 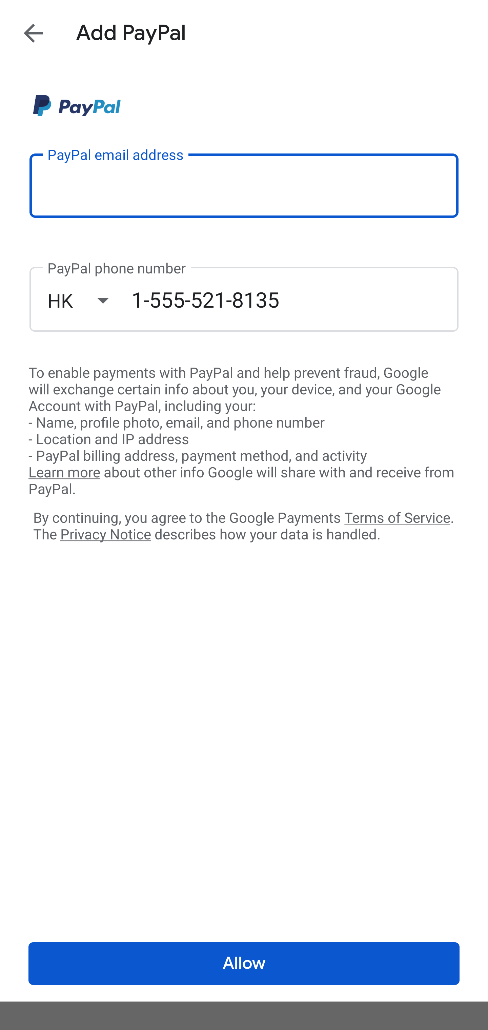 I want to click on Terms of Service, so click(x=397, y=517).